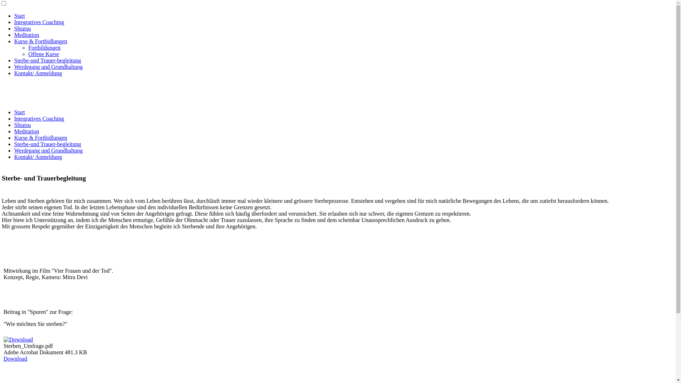 The image size is (681, 383). I want to click on Meditation, so click(27, 35).